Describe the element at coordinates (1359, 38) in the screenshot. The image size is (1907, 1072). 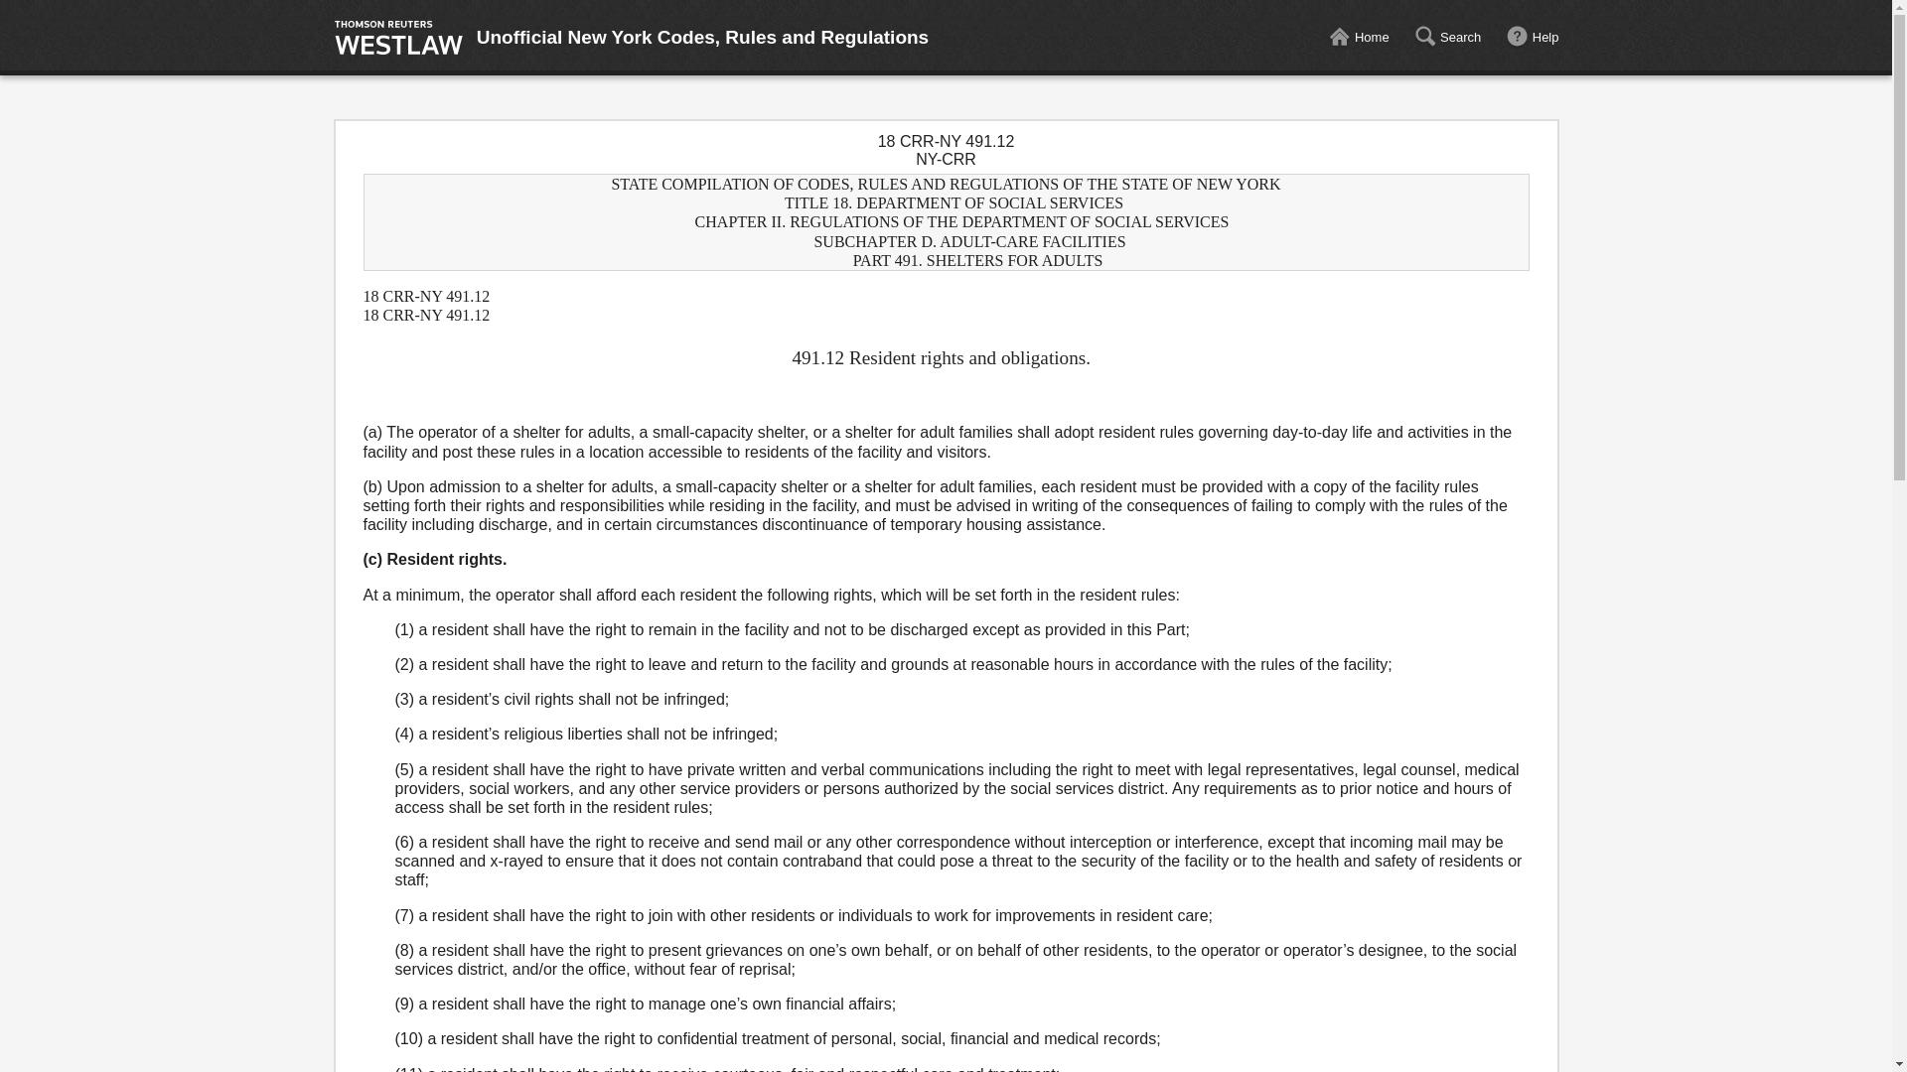
I see `Home` at that location.